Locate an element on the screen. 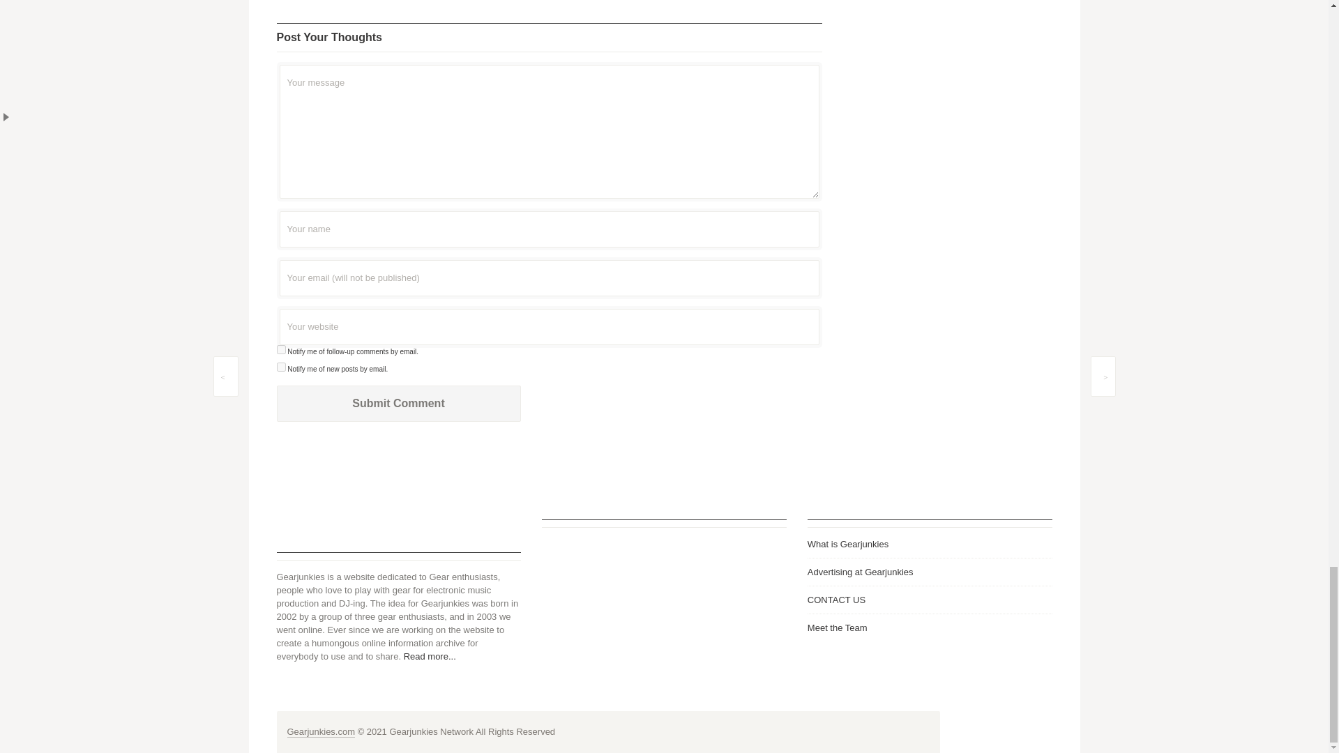 This screenshot has width=1339, height=753. subscribe is located at coordinates (280, 349).